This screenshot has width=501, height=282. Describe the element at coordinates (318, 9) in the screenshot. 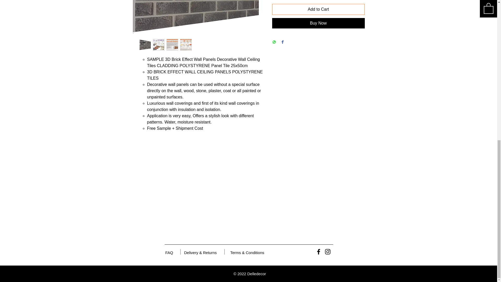

I see `Add to Cart` at that location.